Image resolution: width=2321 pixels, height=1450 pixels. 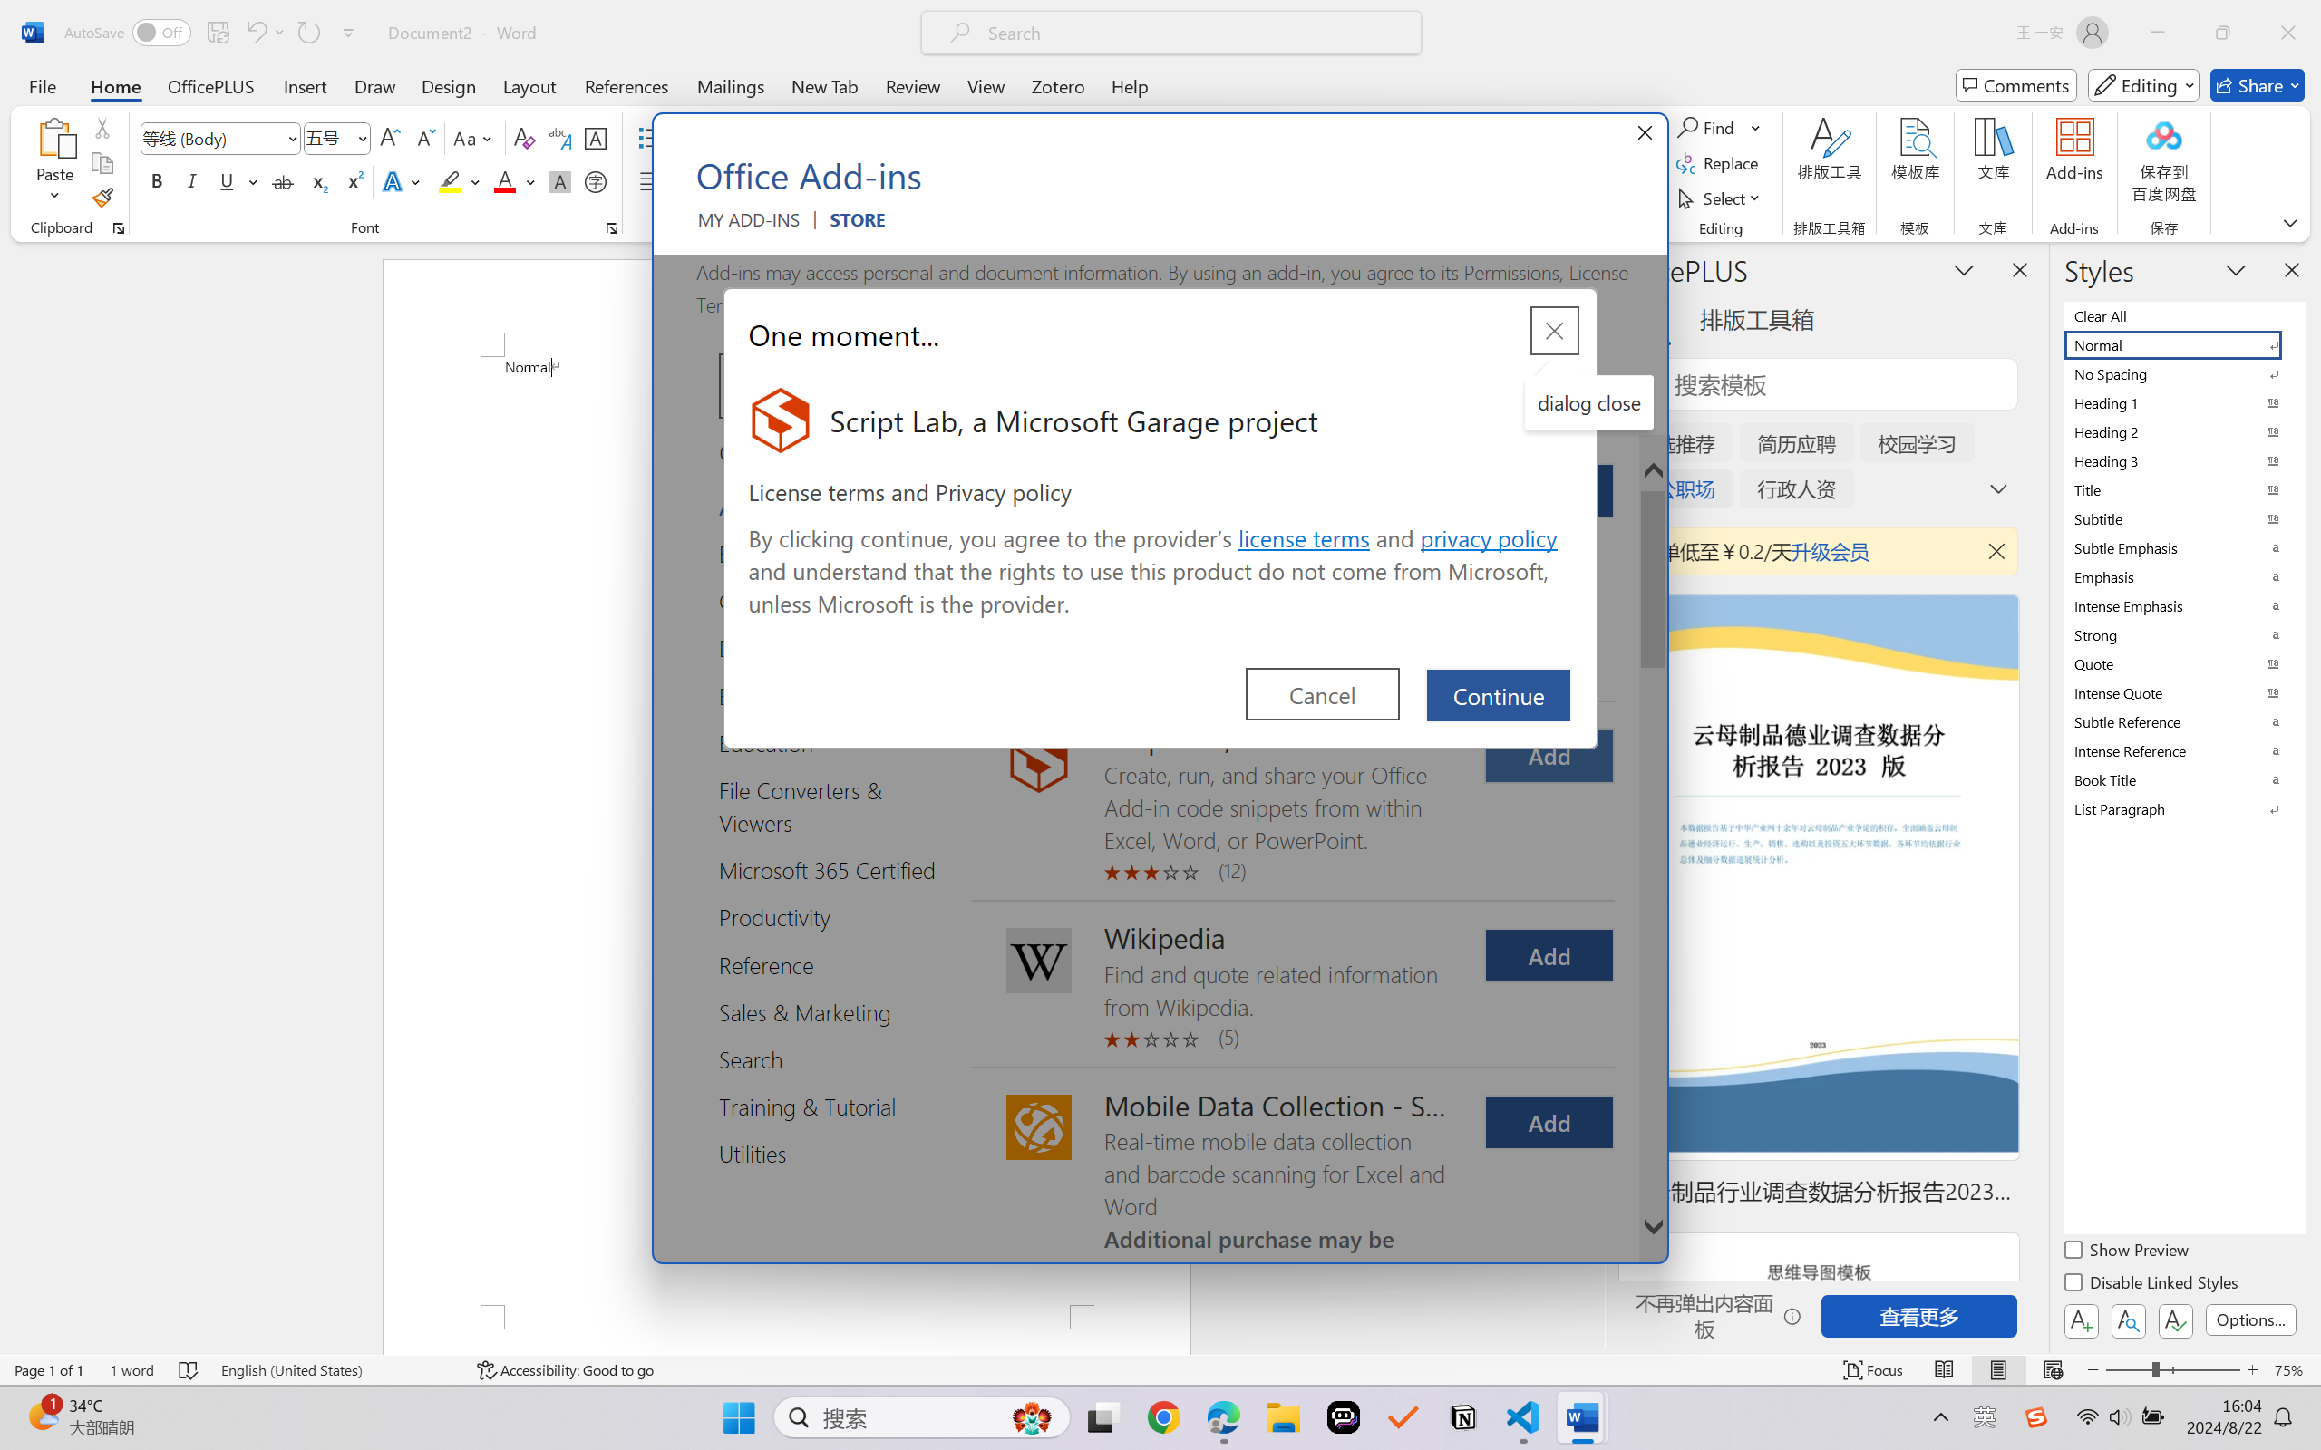 What do you see at coordinates (858, 227) in the screenshot?
I see `STORE` at bounding box center [858, 227].